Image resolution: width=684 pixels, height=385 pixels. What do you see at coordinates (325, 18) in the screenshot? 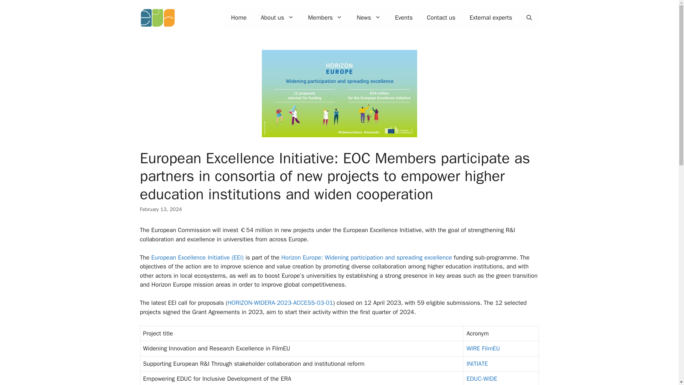
I see `Members` at bounding box center [325, 18].